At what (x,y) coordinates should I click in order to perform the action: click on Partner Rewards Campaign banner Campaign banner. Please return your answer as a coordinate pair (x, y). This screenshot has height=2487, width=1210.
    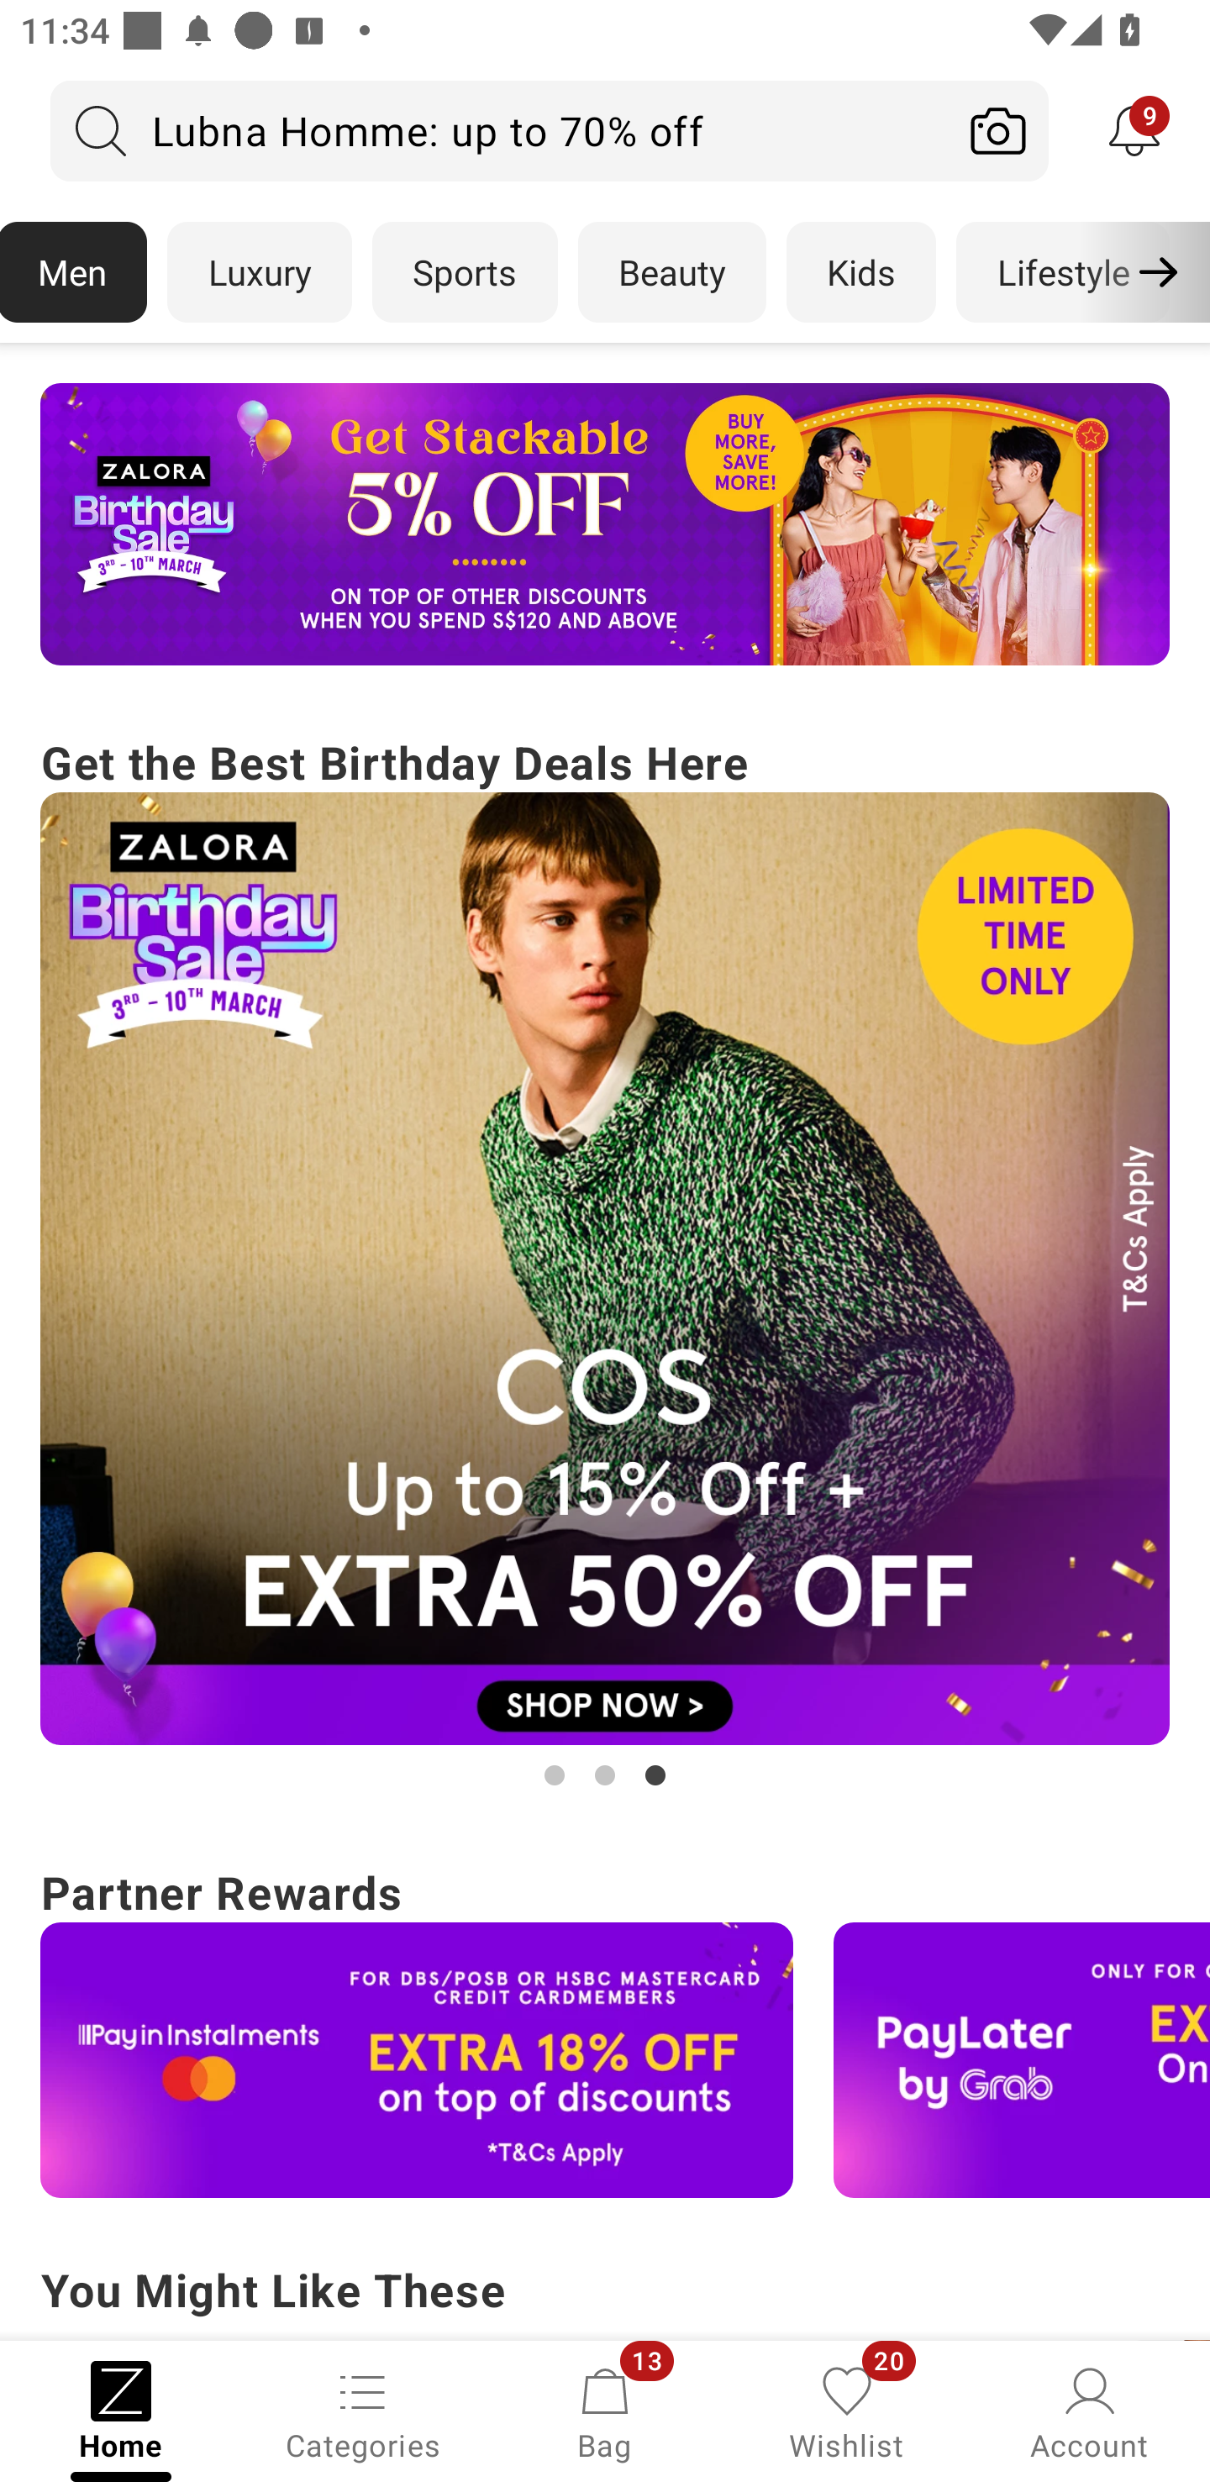
    Looking at the image, I should click on (605, 2027).